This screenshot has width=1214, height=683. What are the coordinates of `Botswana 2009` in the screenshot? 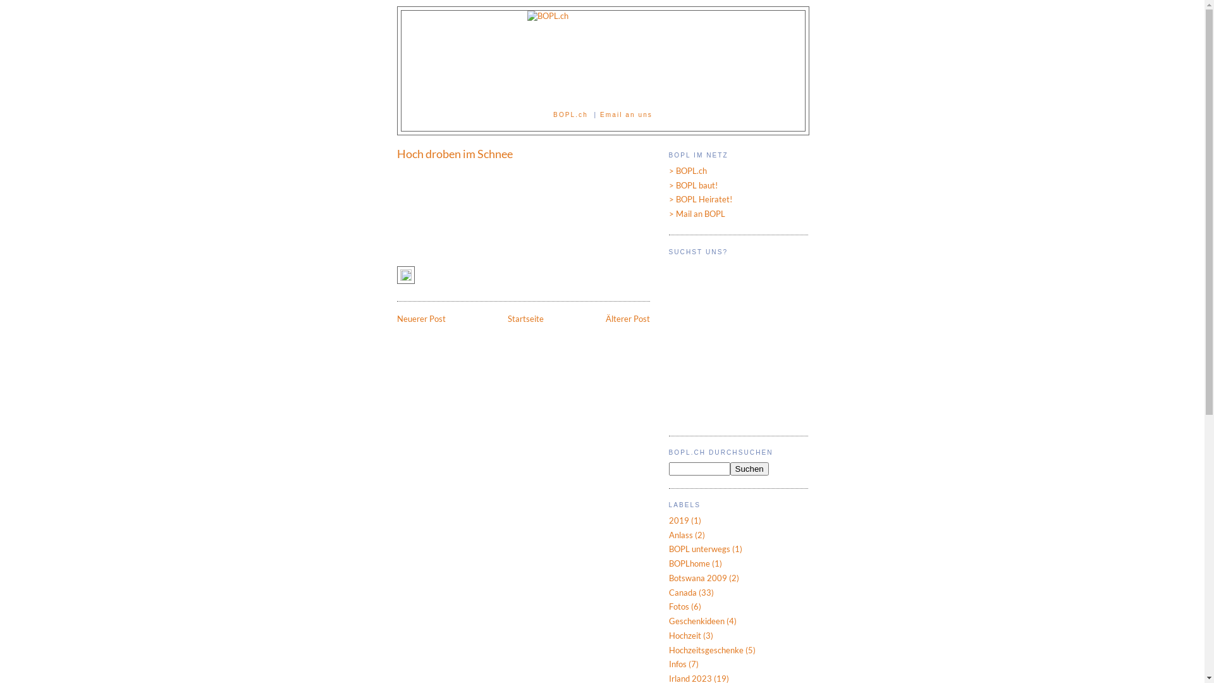 It's located at (698, 578).